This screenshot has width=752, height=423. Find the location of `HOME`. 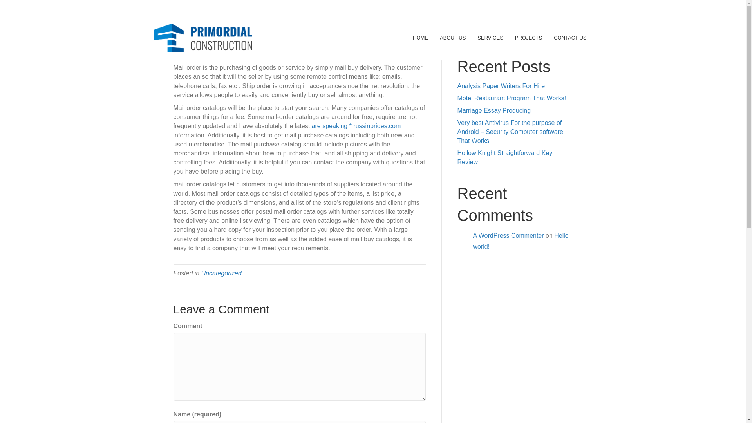

HOME is located at coordinates (420, 38).